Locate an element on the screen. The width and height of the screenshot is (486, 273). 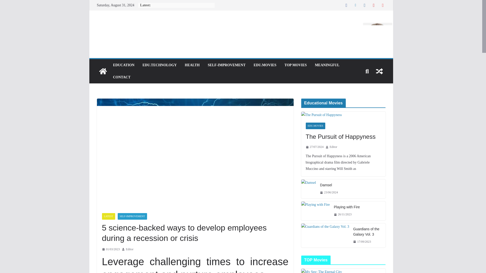
SELF-IMPROVEMENT is located at coordinates (227, 65).